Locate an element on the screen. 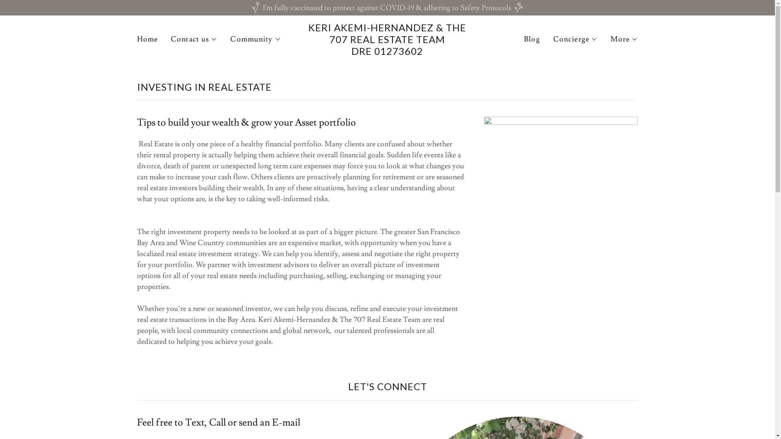  Home is located at coordinates (147, 39).